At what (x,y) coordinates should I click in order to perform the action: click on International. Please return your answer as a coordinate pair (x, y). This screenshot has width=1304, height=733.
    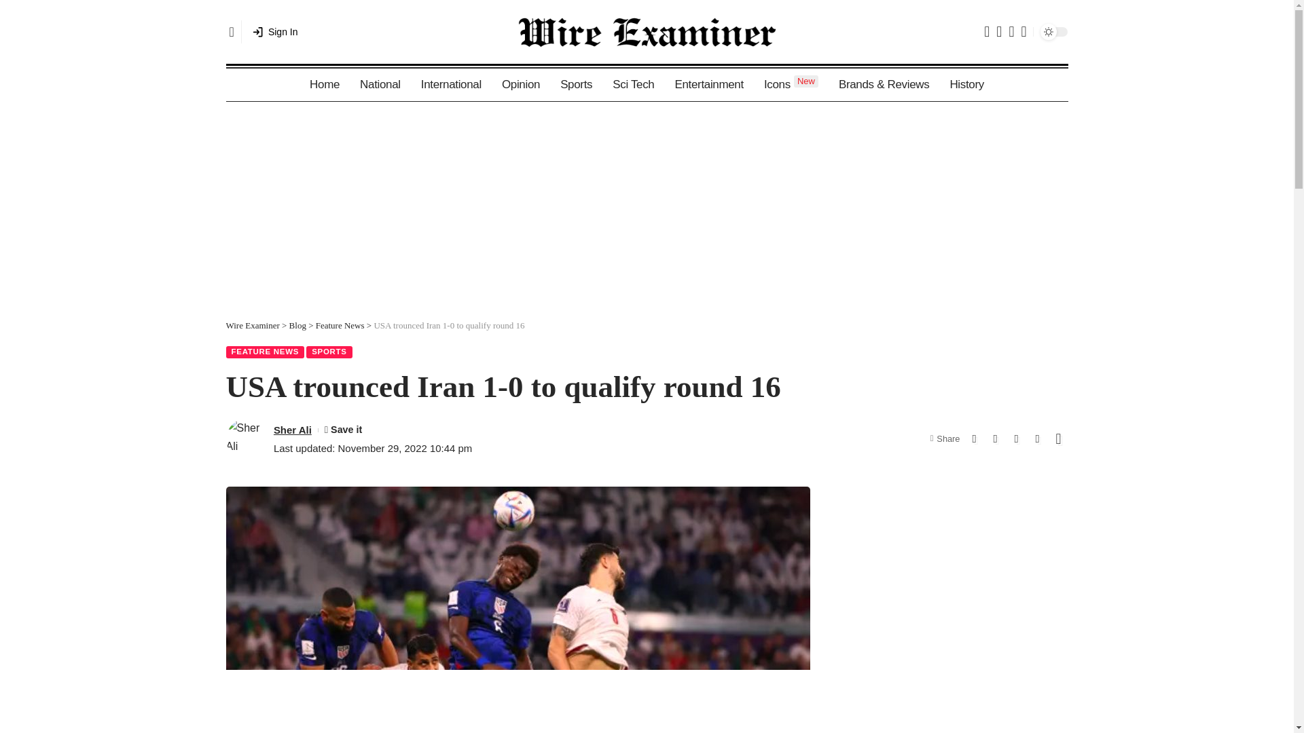
    Looking at the image, I should click on (791, 85).